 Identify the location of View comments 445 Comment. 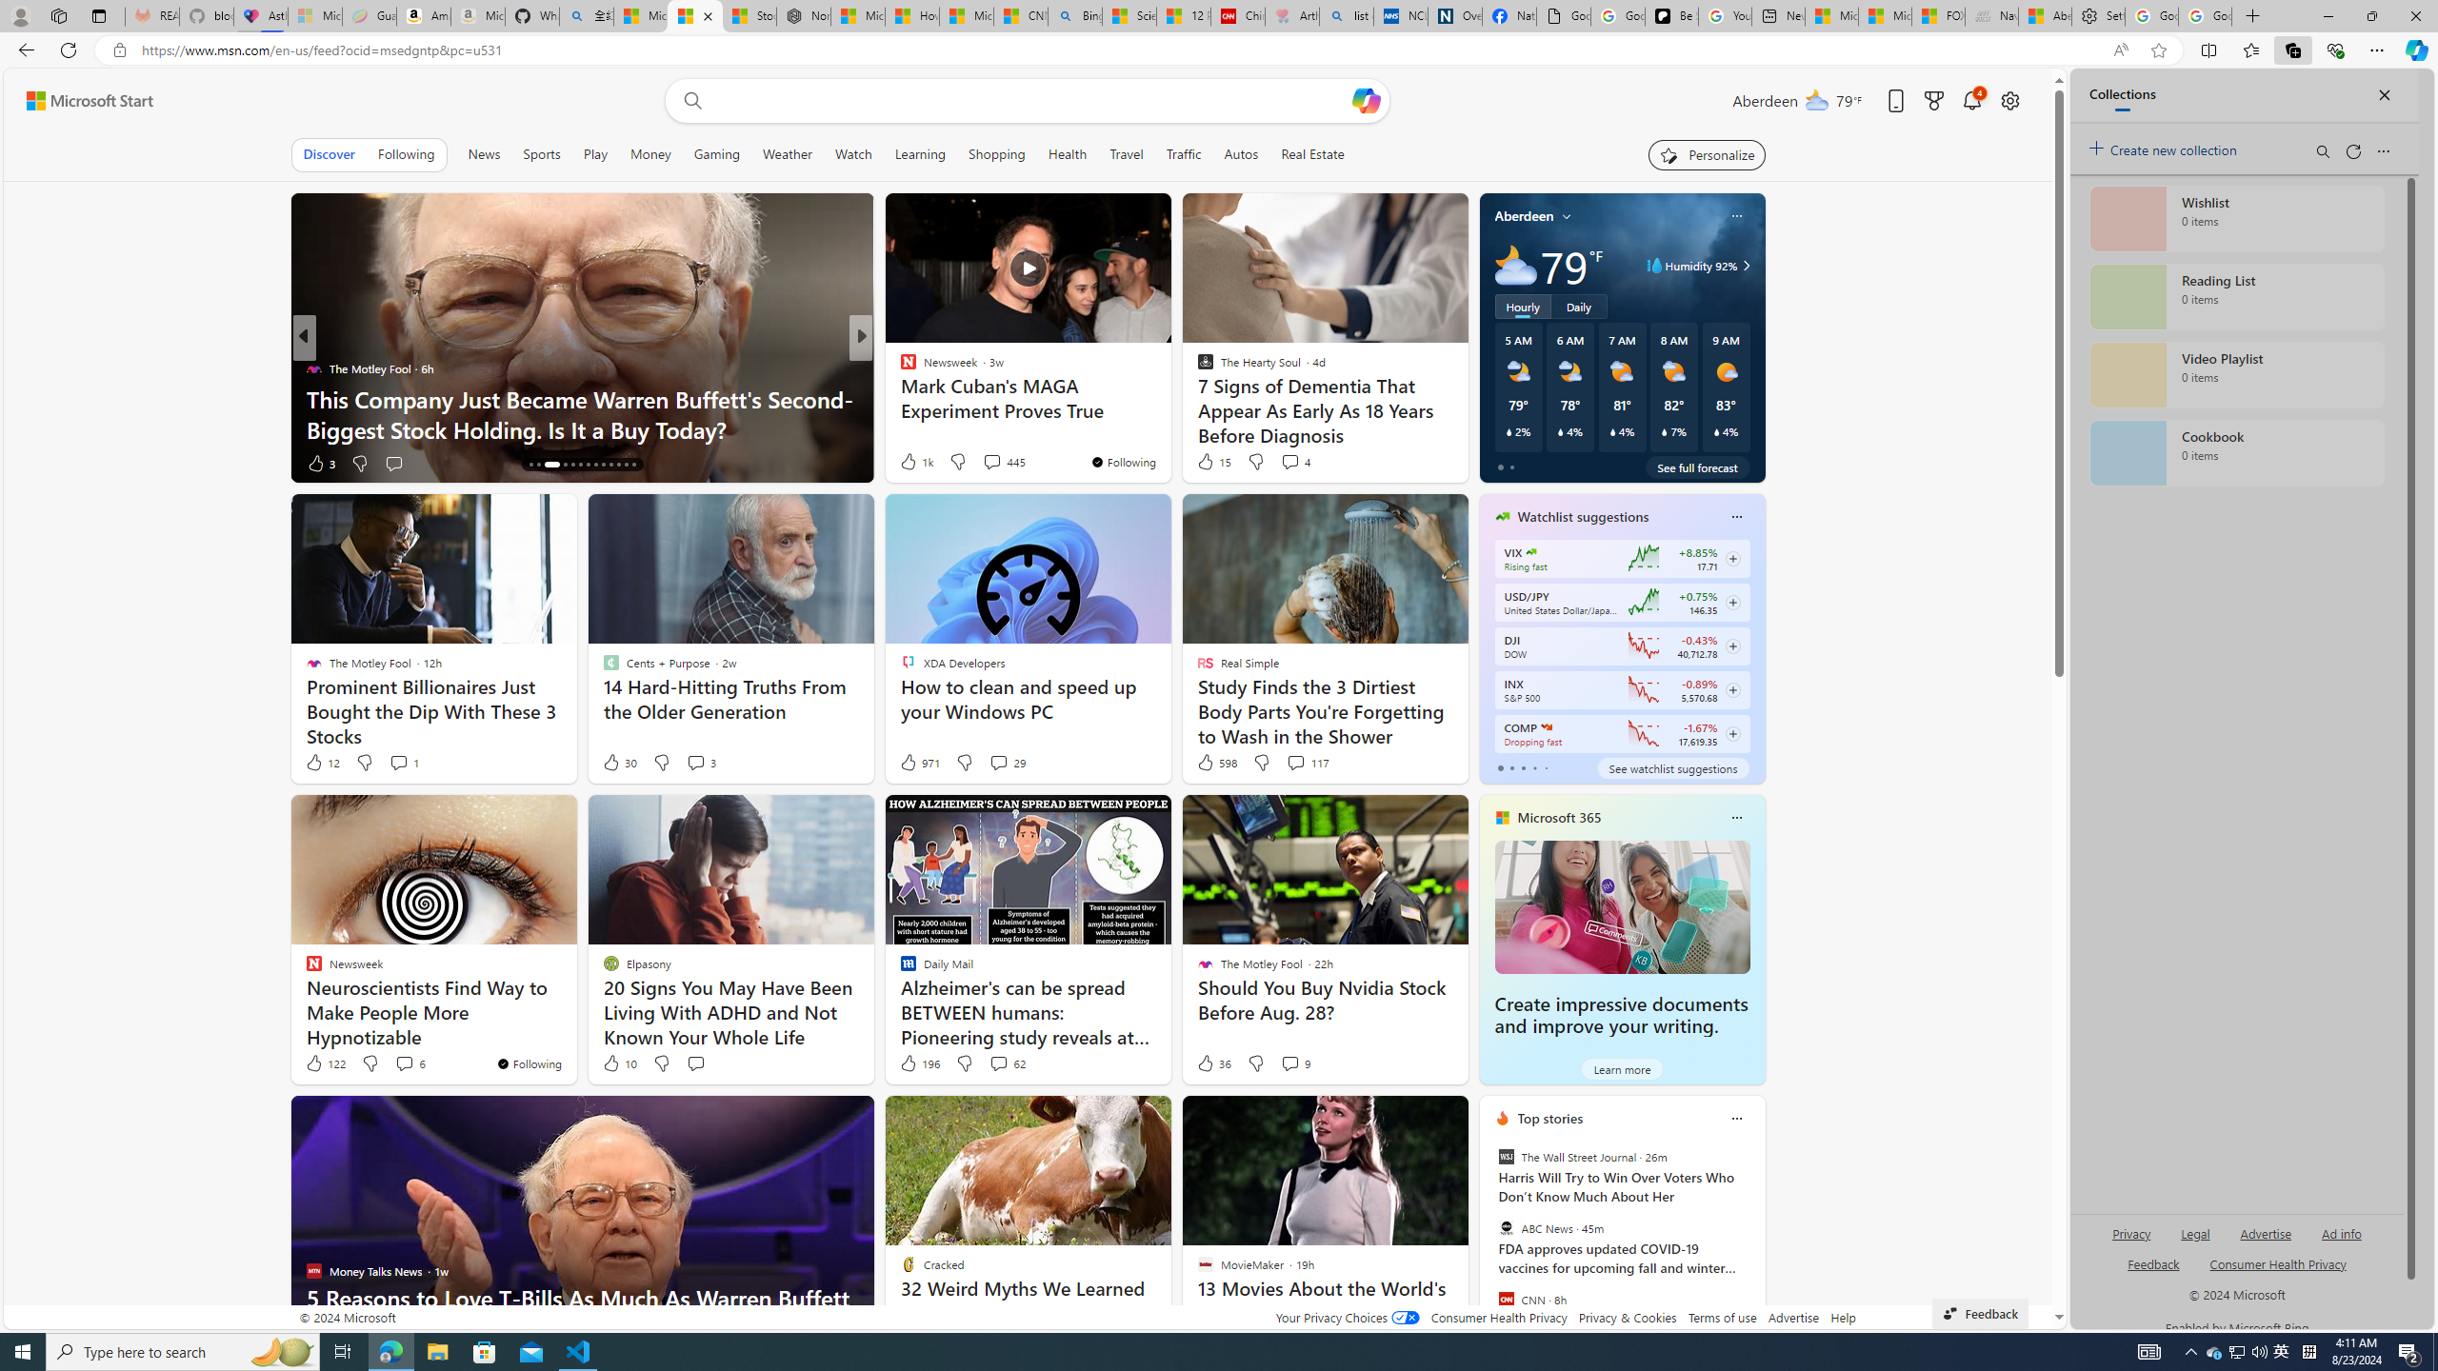
(1004, 461).